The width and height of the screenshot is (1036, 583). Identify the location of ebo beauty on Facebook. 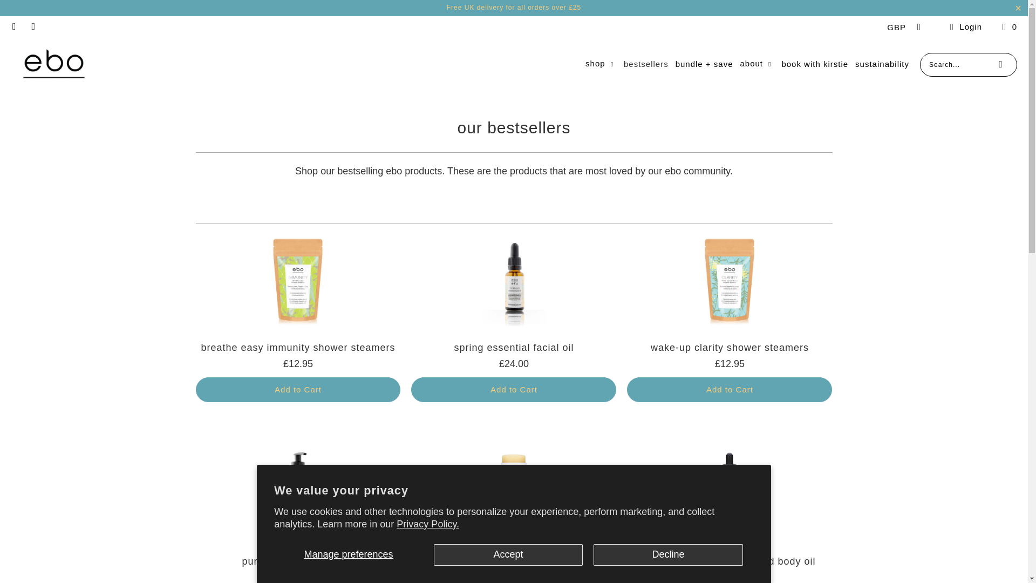
(14, 27).